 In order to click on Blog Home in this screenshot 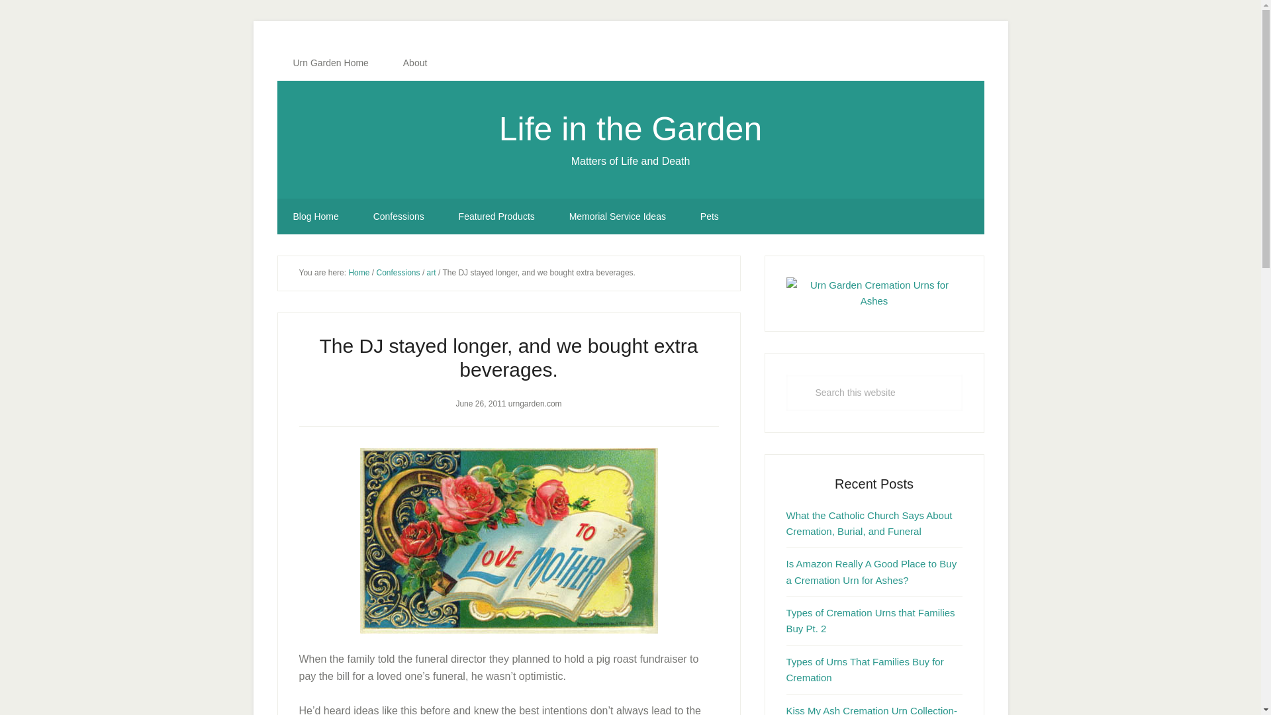, I will do `click(315, 216)`.